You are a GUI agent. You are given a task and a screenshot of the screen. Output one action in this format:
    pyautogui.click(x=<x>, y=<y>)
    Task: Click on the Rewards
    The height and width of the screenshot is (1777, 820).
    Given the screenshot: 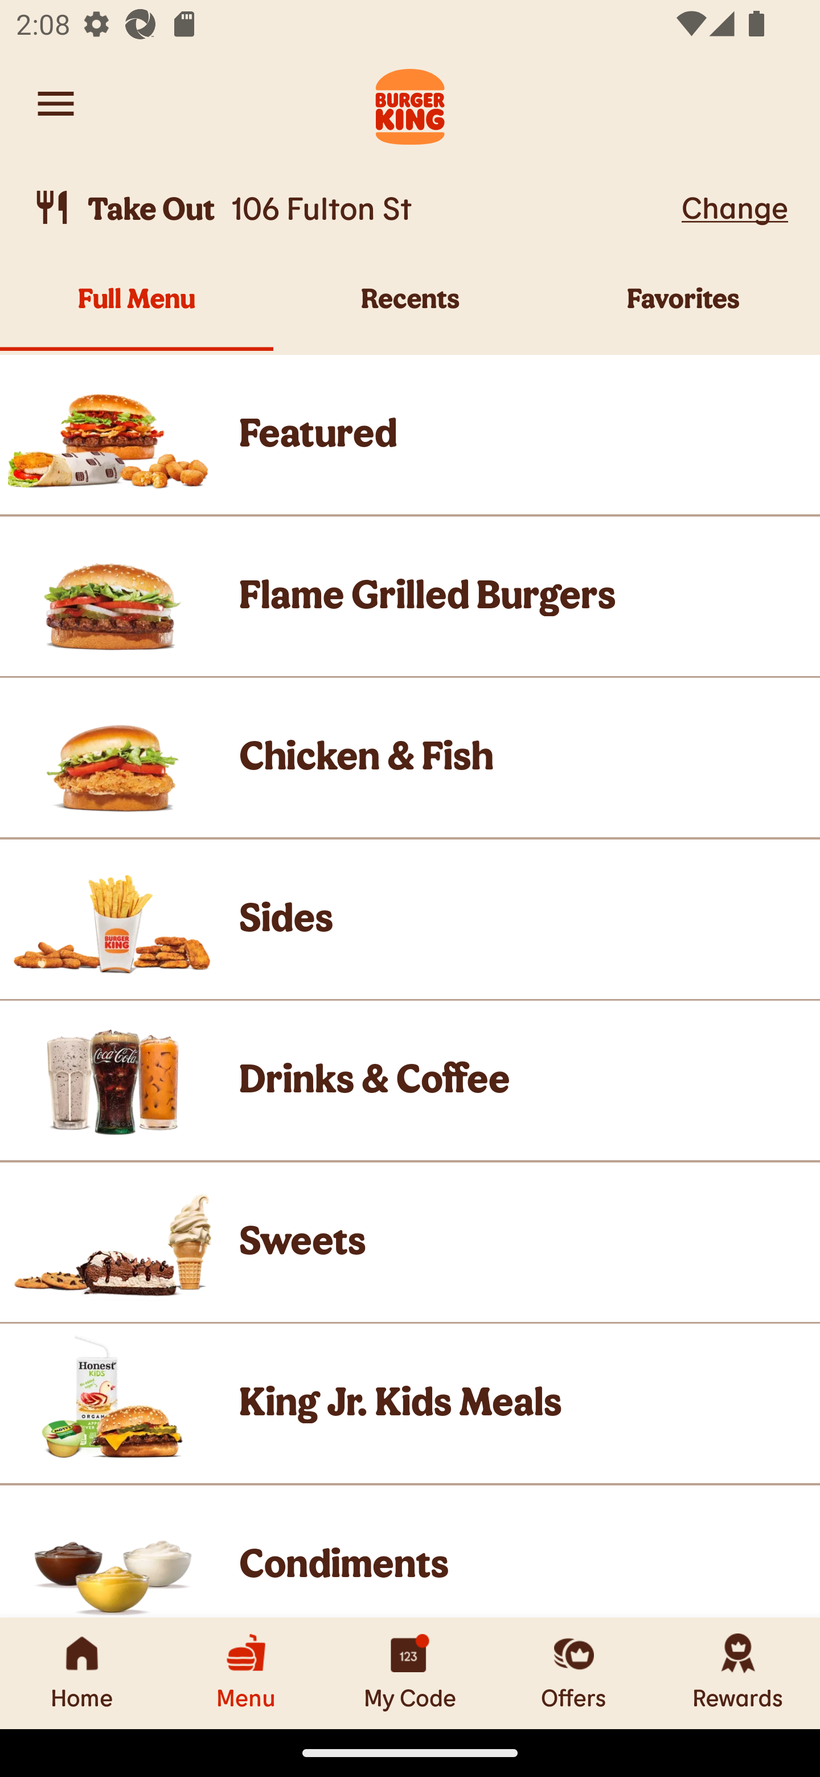 What is the action you would take?
    pyautogui.click(x=738, y=1673)
    